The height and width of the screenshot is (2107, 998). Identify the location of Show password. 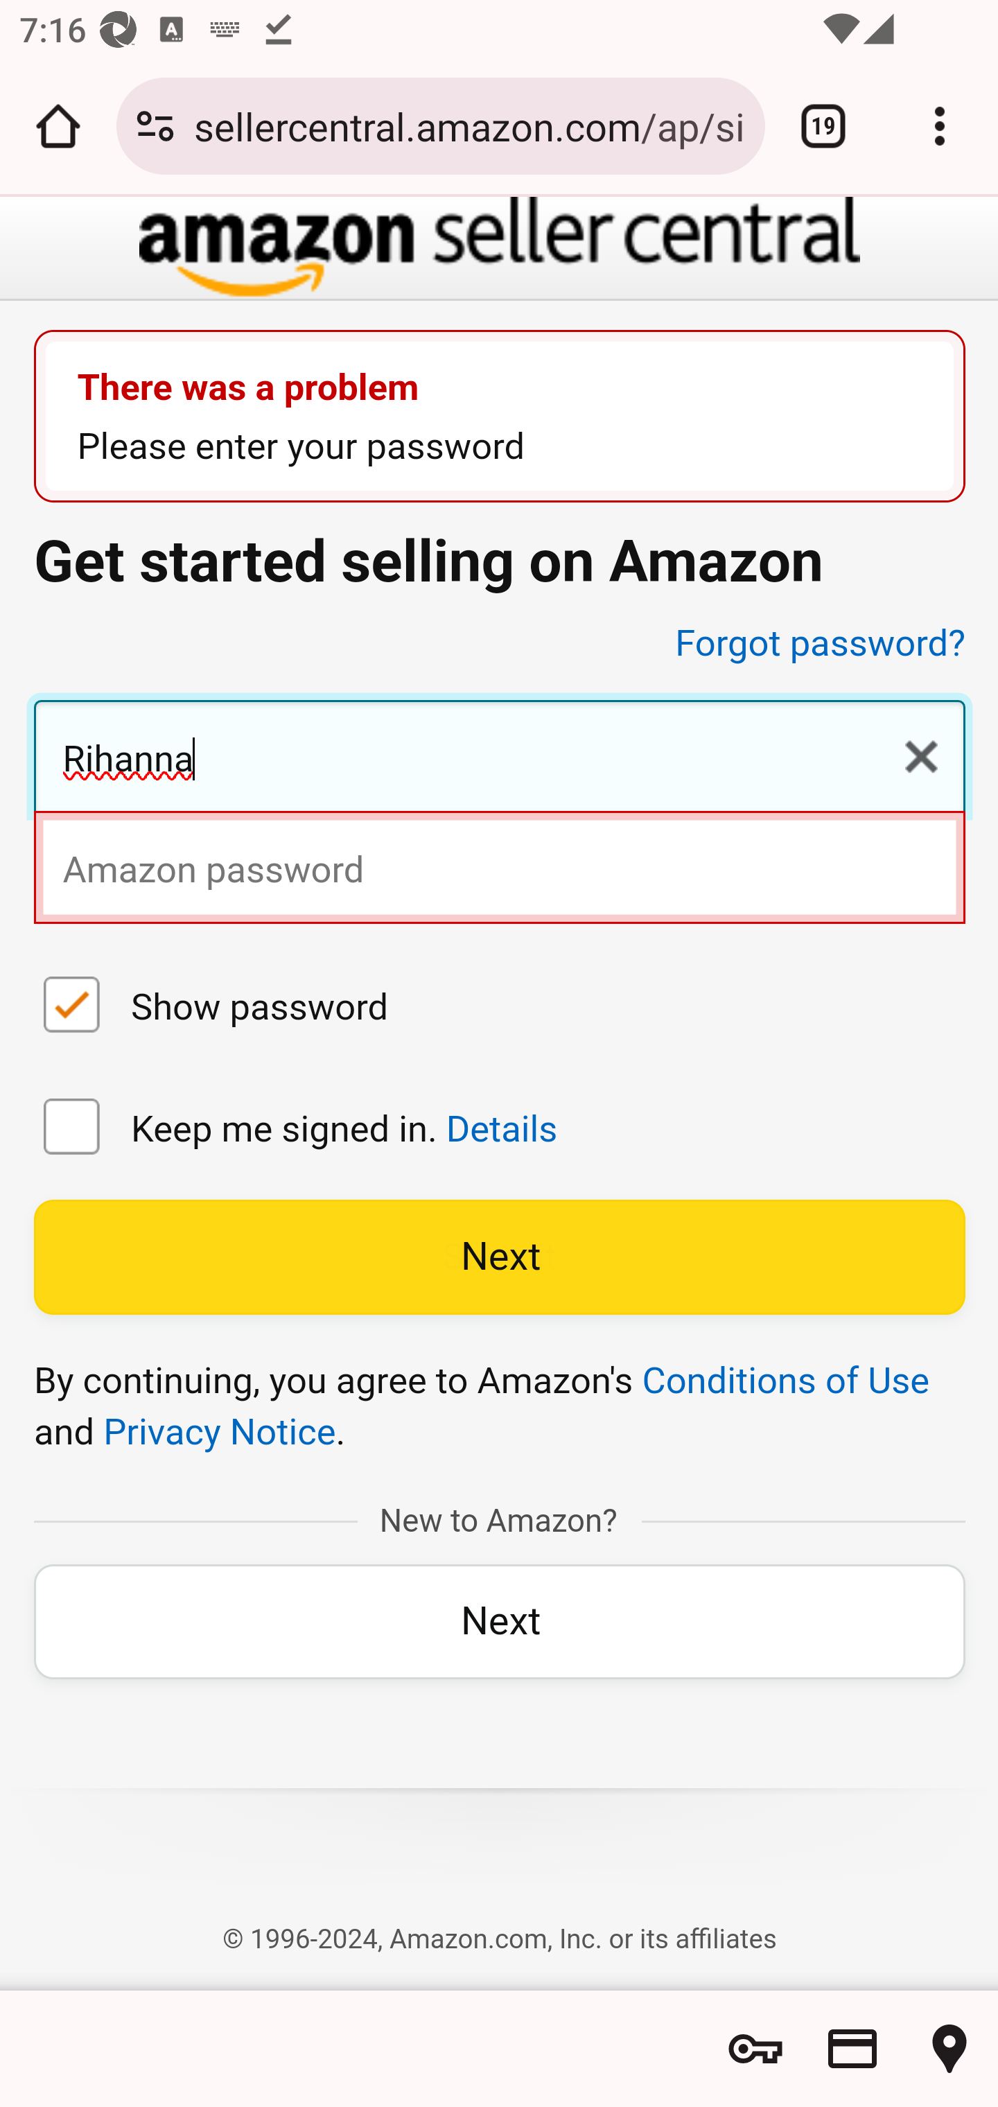
(72, 1008).